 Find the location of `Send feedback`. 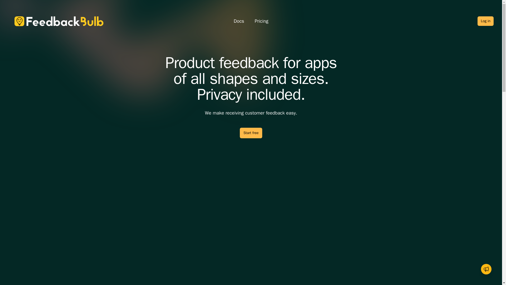

Send feedback is located at coordinates (486, 269).